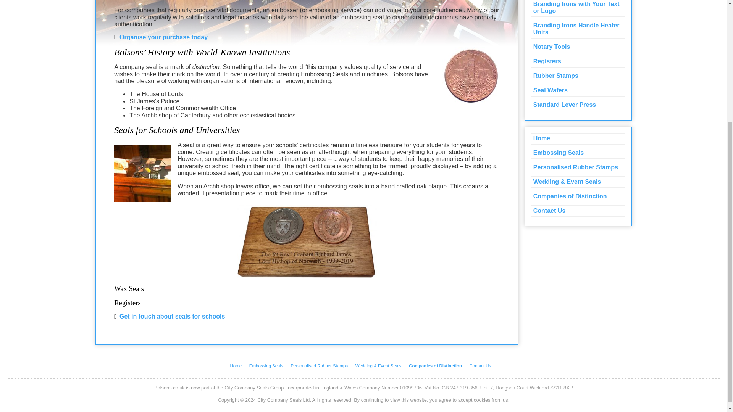 The width and height of the screenshot is (733, 412). What do you see at coordinates (161, 37) in the screenshot?
I see `Organise your purchase today` at bounding box center [161, 37].